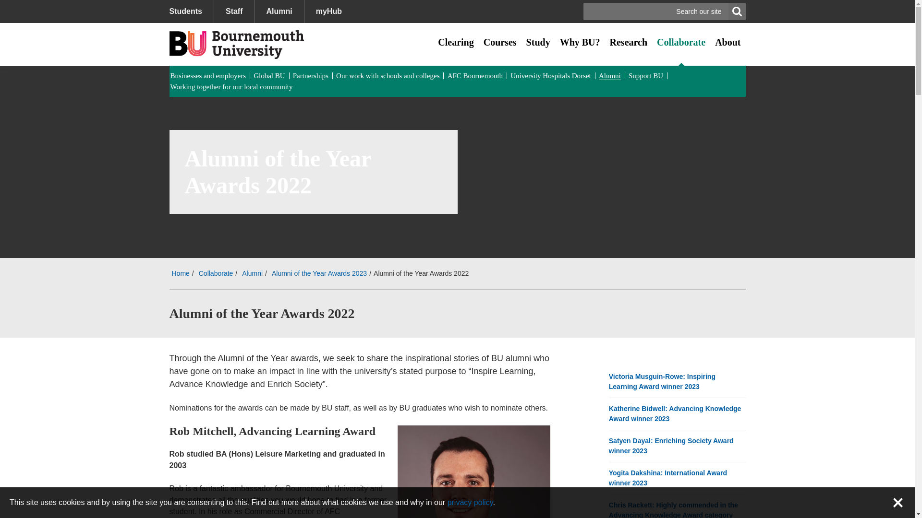  I want to click on Students, so click(191, 12).